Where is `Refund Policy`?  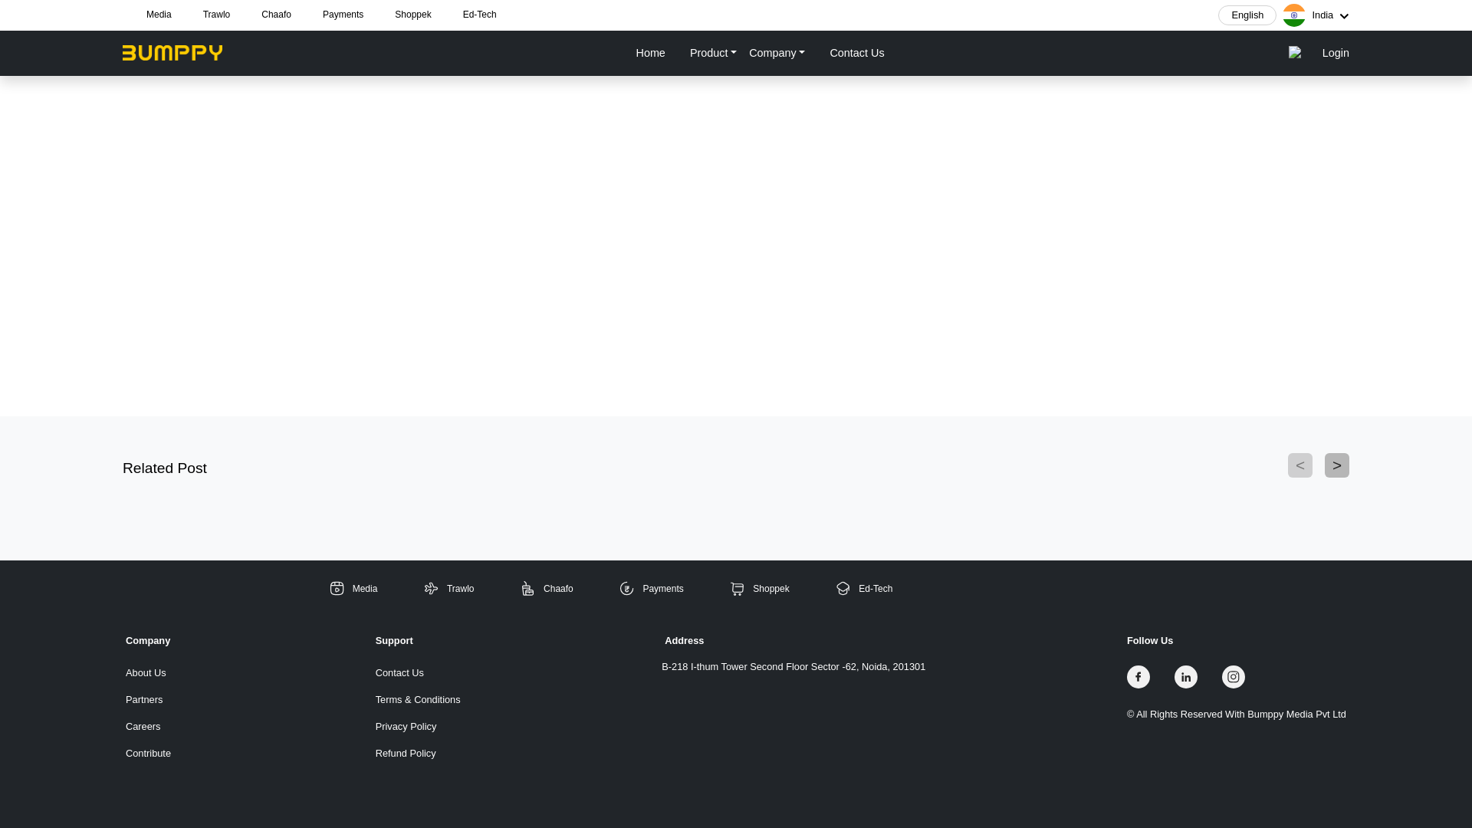
Refund Policy is located at coordinates (417, 753).